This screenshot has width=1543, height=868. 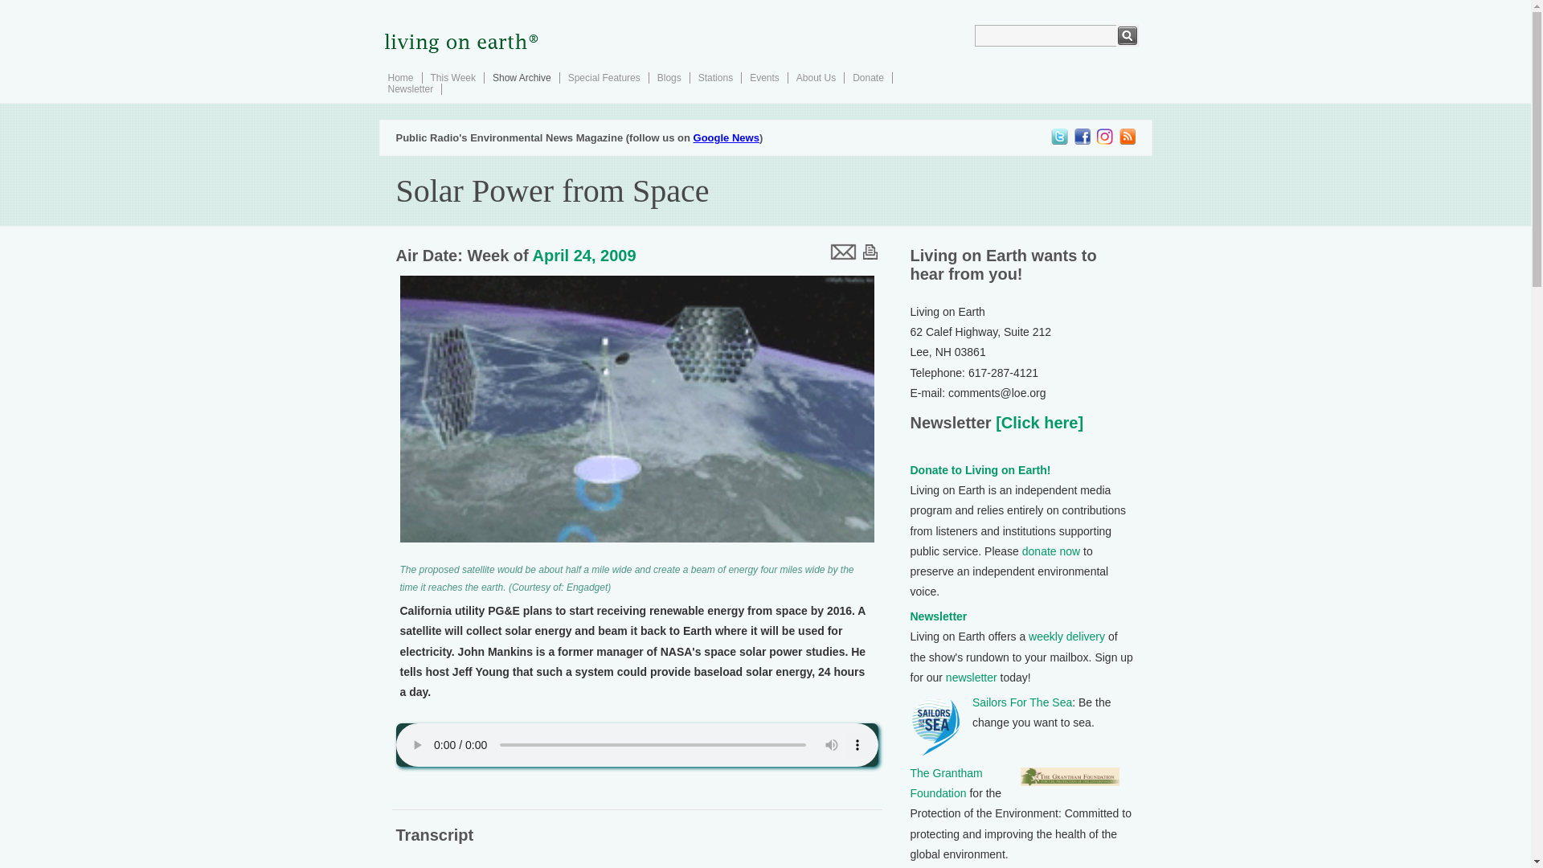 What do you see at coordinates (764, 77) in the screenshot?
I see `Events` at bounding box center [764, 77].